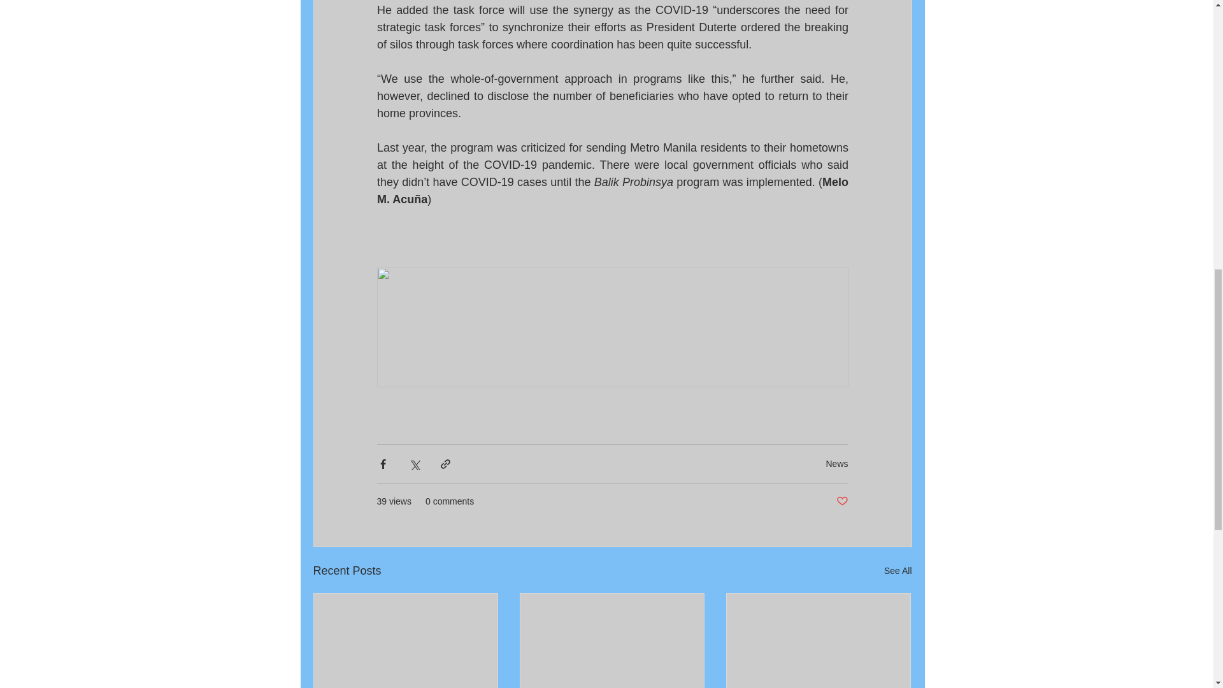  I want to click on Post not marked as liked, so click(841, 501).